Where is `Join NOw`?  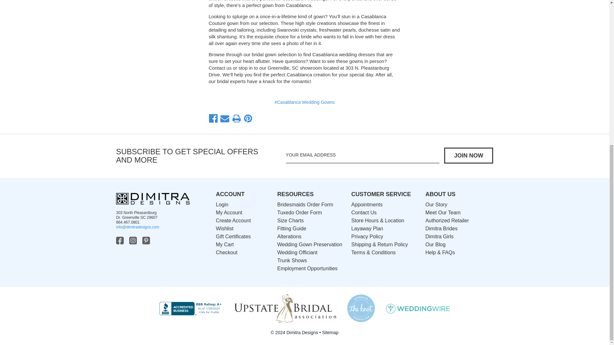
Join NOw is located at coordinates (468, 155).